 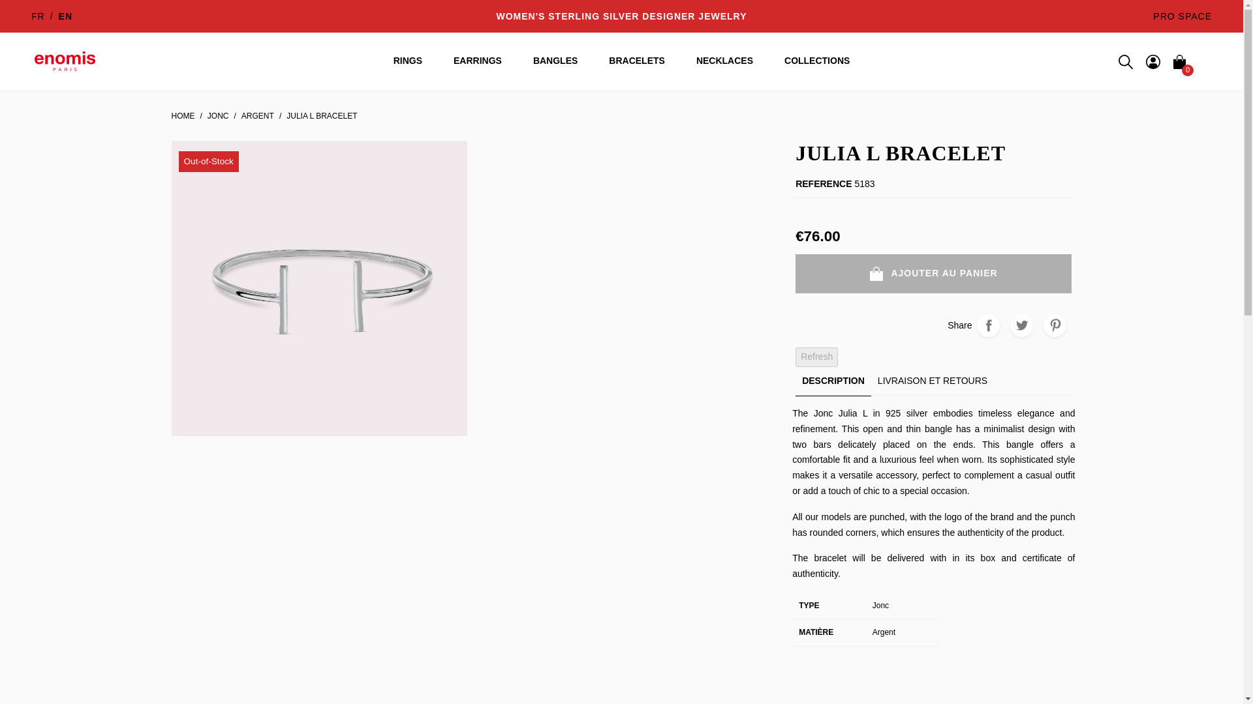 I want to click on Tweet, so click(x=1021, y=325).